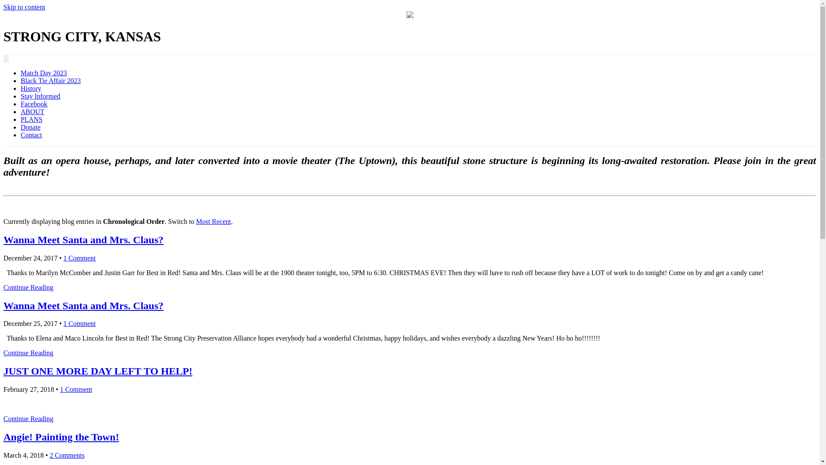 The height and width of the screenshot is (465, 826). What do you see at coordinates (31, 127) in the screenshot?
I see `Donate` at bounding box center [31, 127].